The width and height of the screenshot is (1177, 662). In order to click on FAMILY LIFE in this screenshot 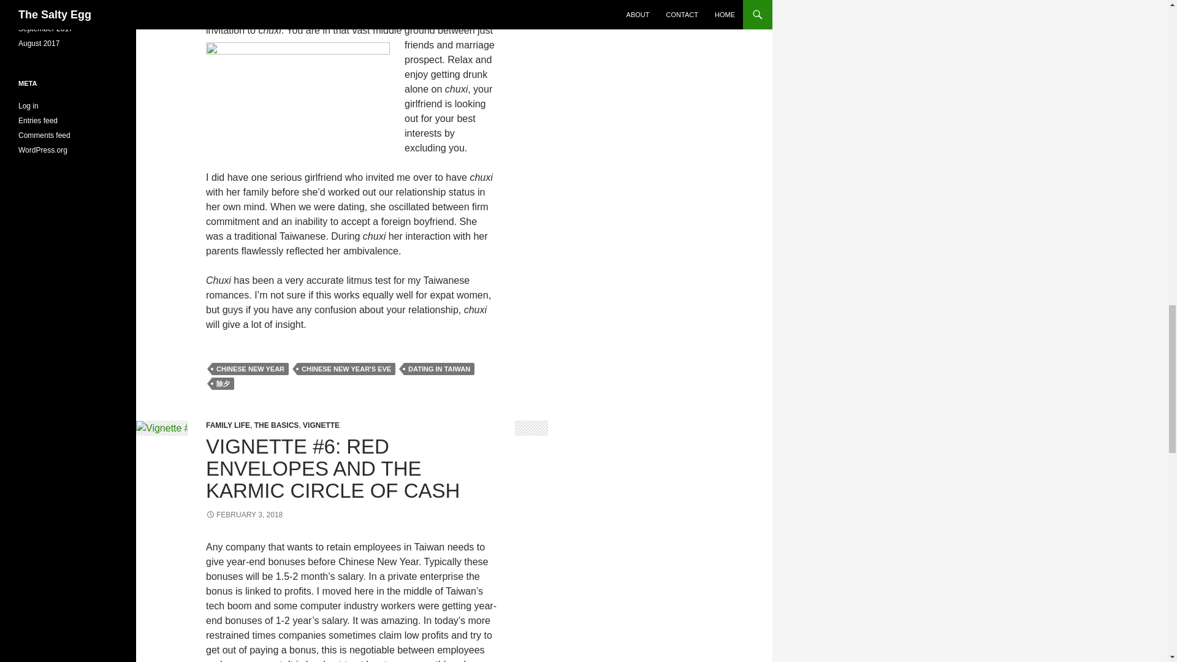, I will do `click(228, 425)`.